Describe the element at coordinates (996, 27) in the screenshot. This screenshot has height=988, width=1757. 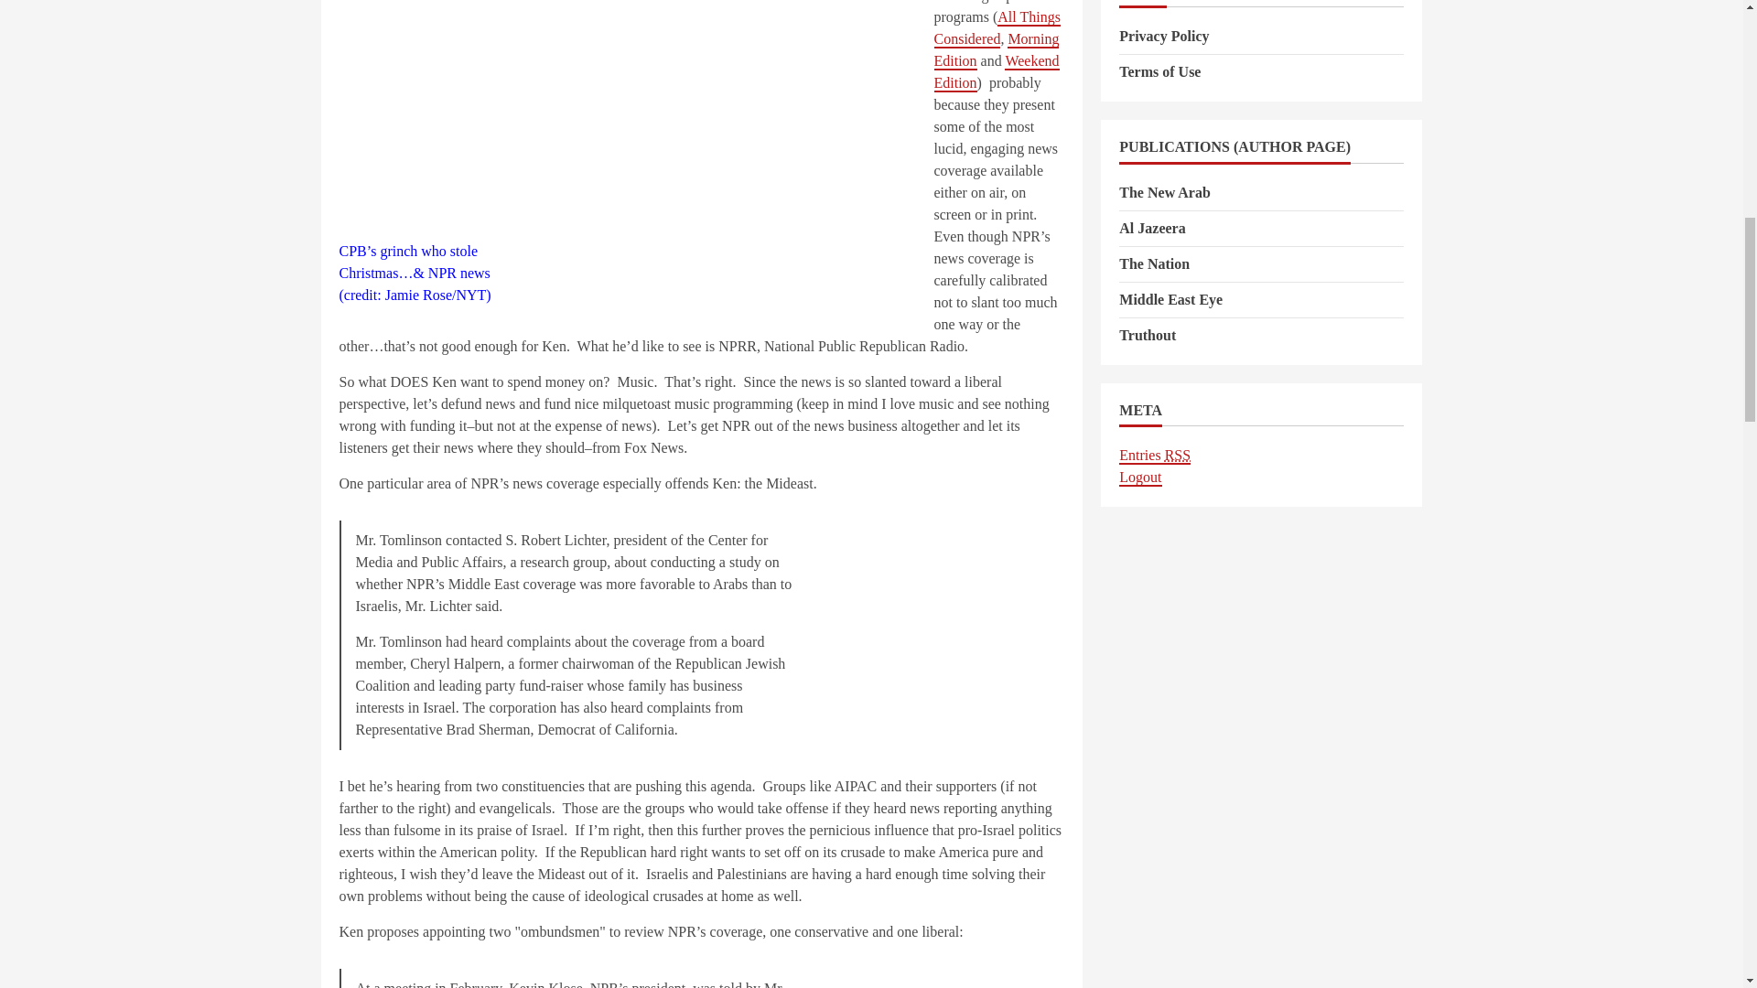
I see `All Things Considered` at that location.